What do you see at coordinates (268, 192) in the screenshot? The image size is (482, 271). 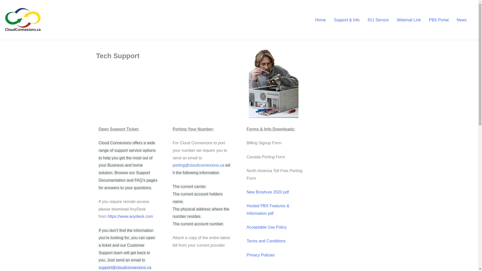 I see `New Broshure 2020 pdf` at bounding box center [268, 192].